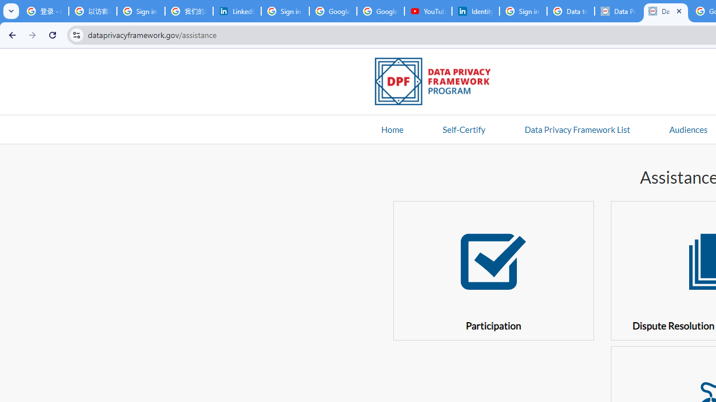 This screenshot has height=402, width=716. What do you see at coordinates (688, 129) in the screenshot?
I see `AutomationID: navitem` at bounding box center [688, 129].